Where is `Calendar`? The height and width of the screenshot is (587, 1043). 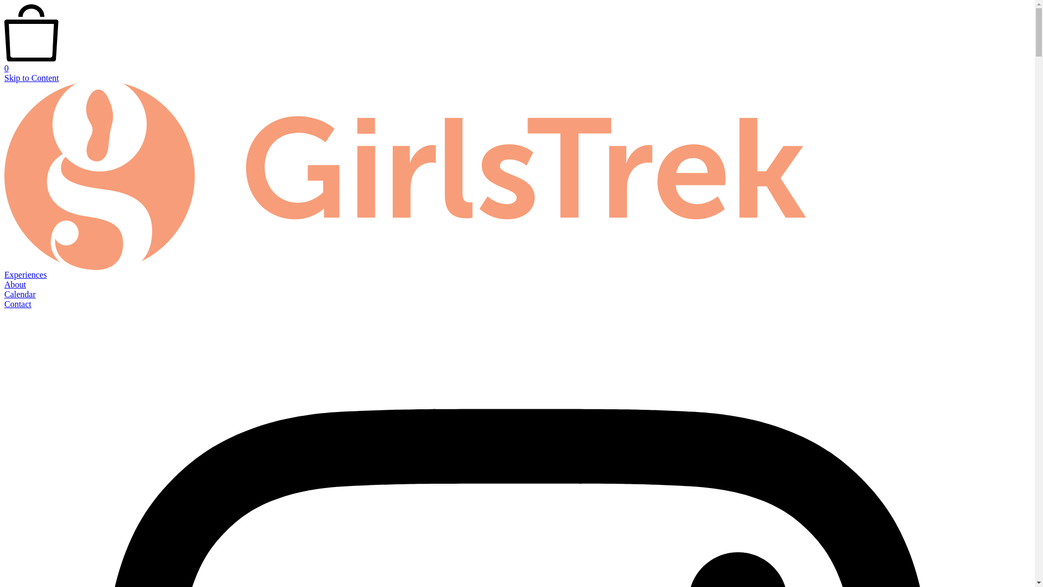 Calendar is located at coordinates (20, 295).